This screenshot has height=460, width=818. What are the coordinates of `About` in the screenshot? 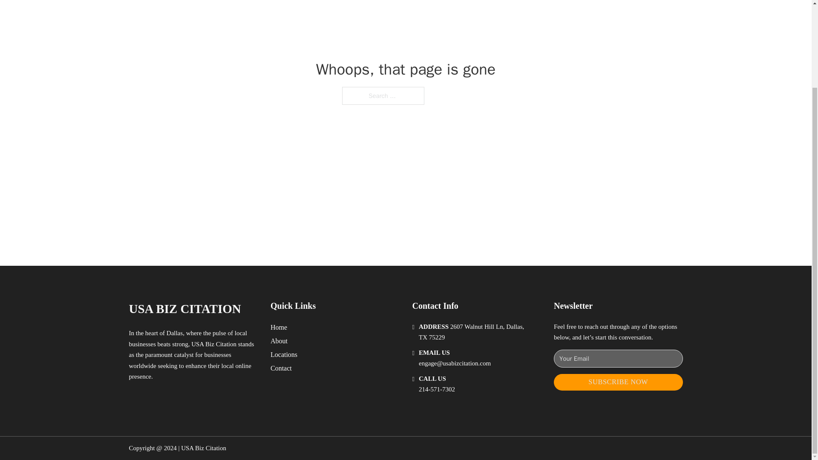 It's located at (279, 341).